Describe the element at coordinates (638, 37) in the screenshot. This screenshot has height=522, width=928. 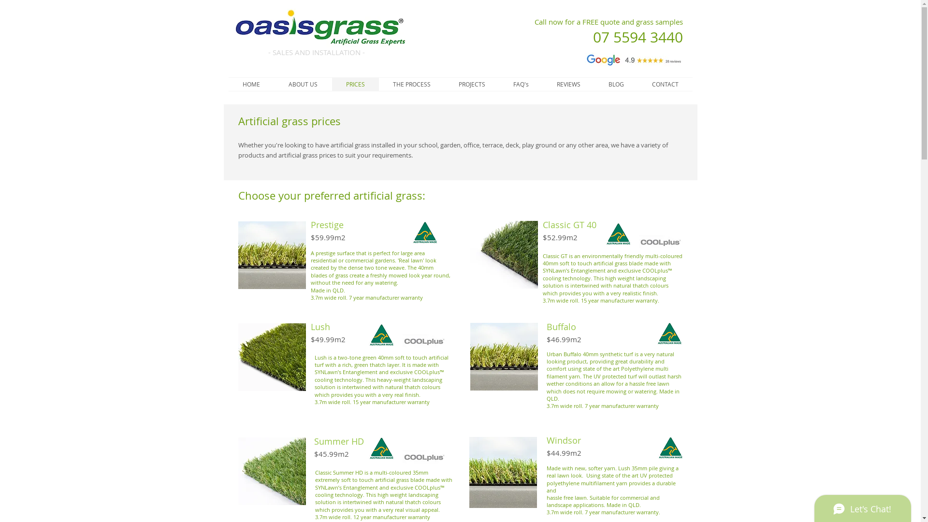
I see `07 5594 3440` at that location.